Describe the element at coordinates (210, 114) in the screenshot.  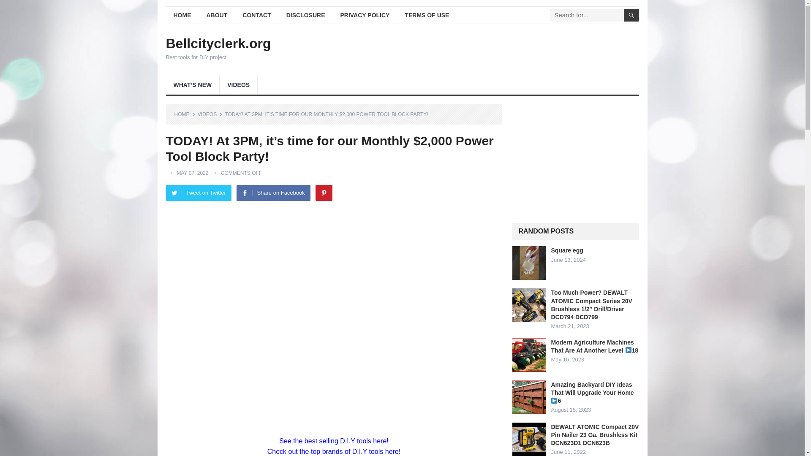
I see `VIDEOS` at that location.